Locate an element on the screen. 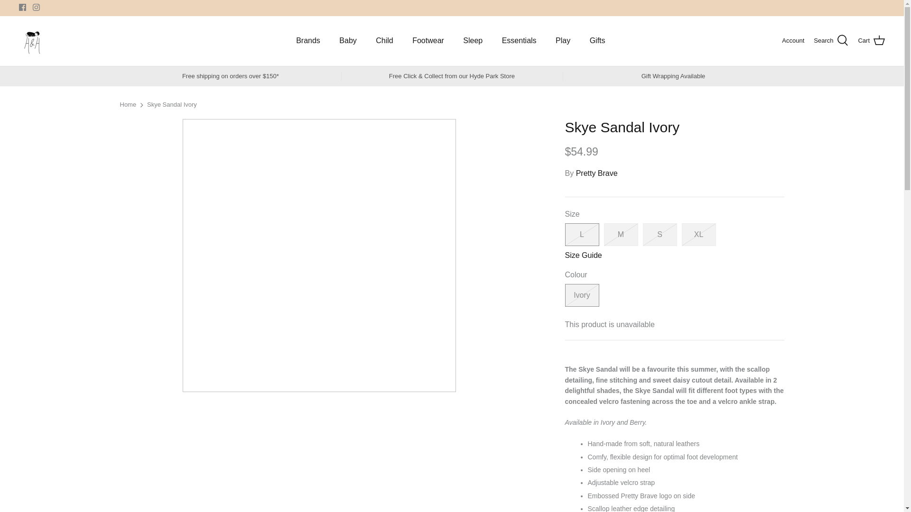  Cart is located at coordinates (871, 41).